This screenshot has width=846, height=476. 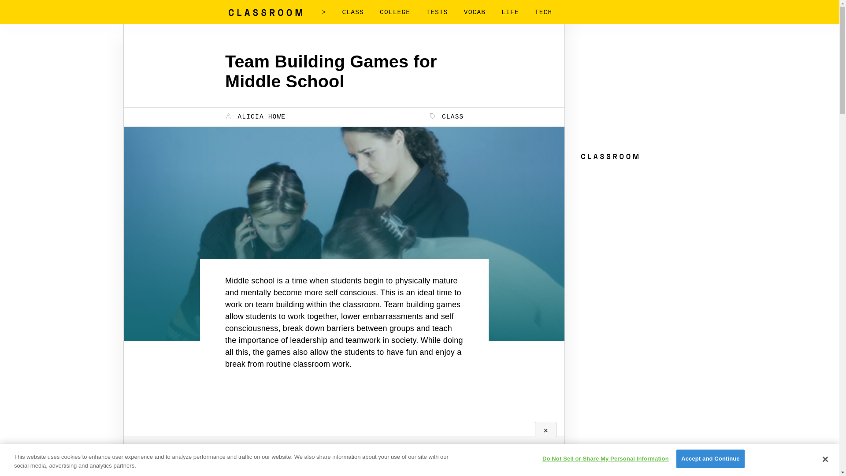 I want to click on TESTS, so click(x=437, y=12).